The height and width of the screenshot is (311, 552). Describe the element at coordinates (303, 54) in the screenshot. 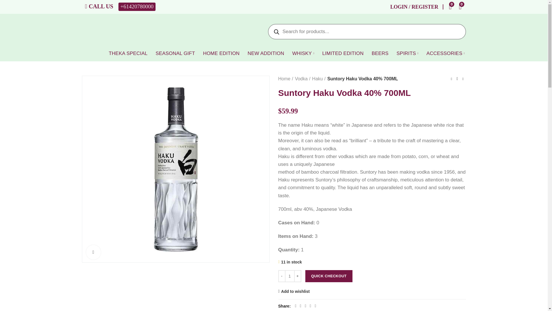

I see `WHISKY` at that location.